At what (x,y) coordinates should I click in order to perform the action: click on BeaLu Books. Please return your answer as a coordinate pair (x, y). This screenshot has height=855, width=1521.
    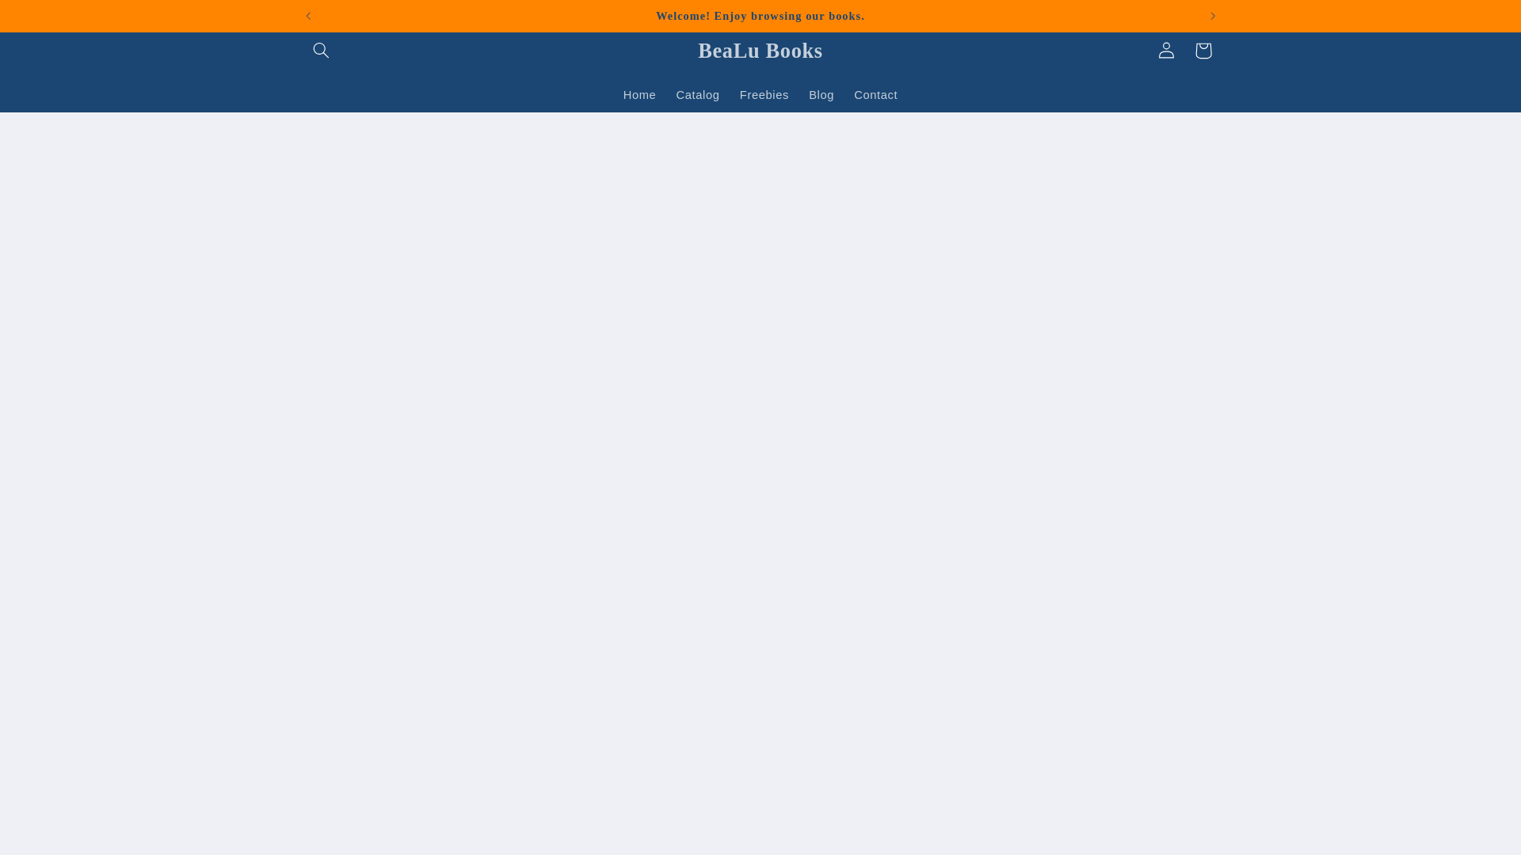
    Looking at the image, I should click on (760, 51).